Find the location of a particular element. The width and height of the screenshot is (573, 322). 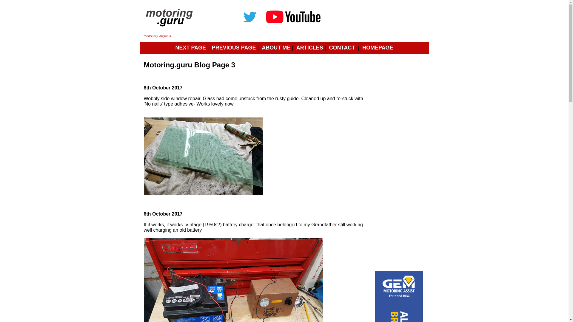

HOMEPAGE is located at coordinates (378, 48).